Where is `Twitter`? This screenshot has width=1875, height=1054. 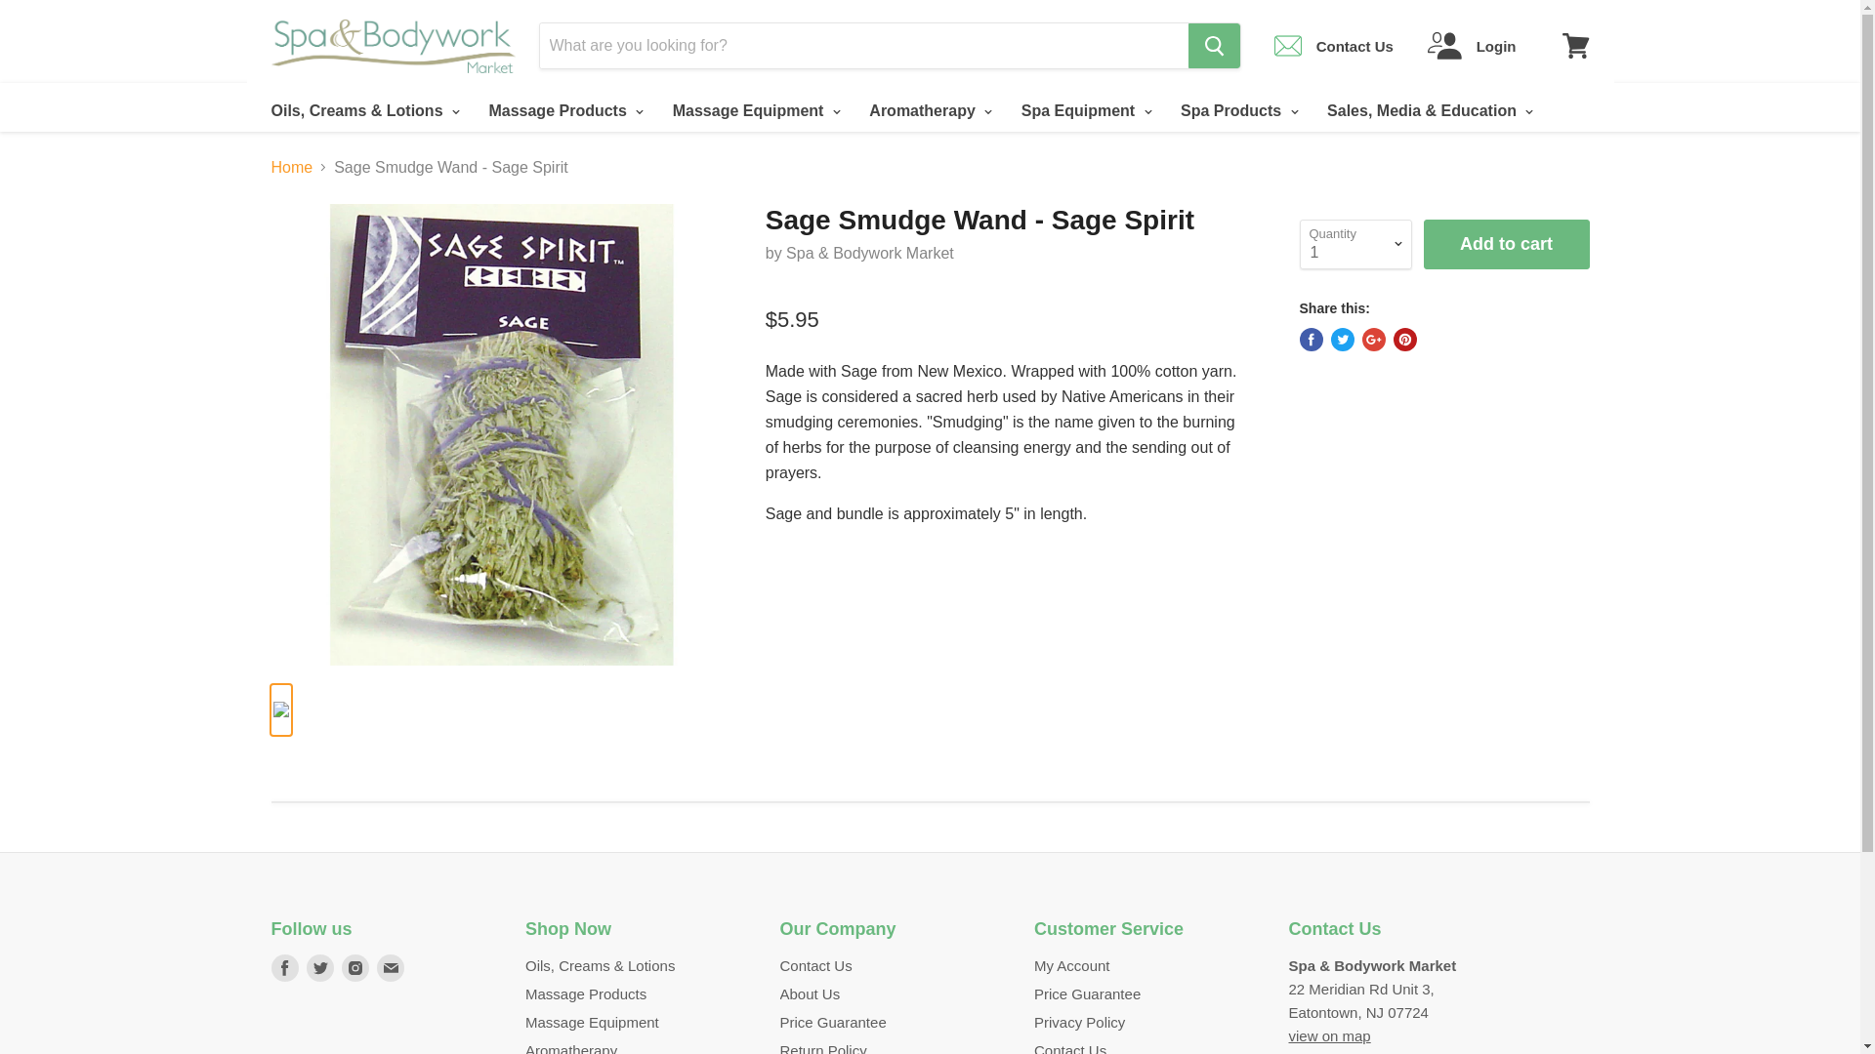
Twitter is located at coordinates (319, 968).